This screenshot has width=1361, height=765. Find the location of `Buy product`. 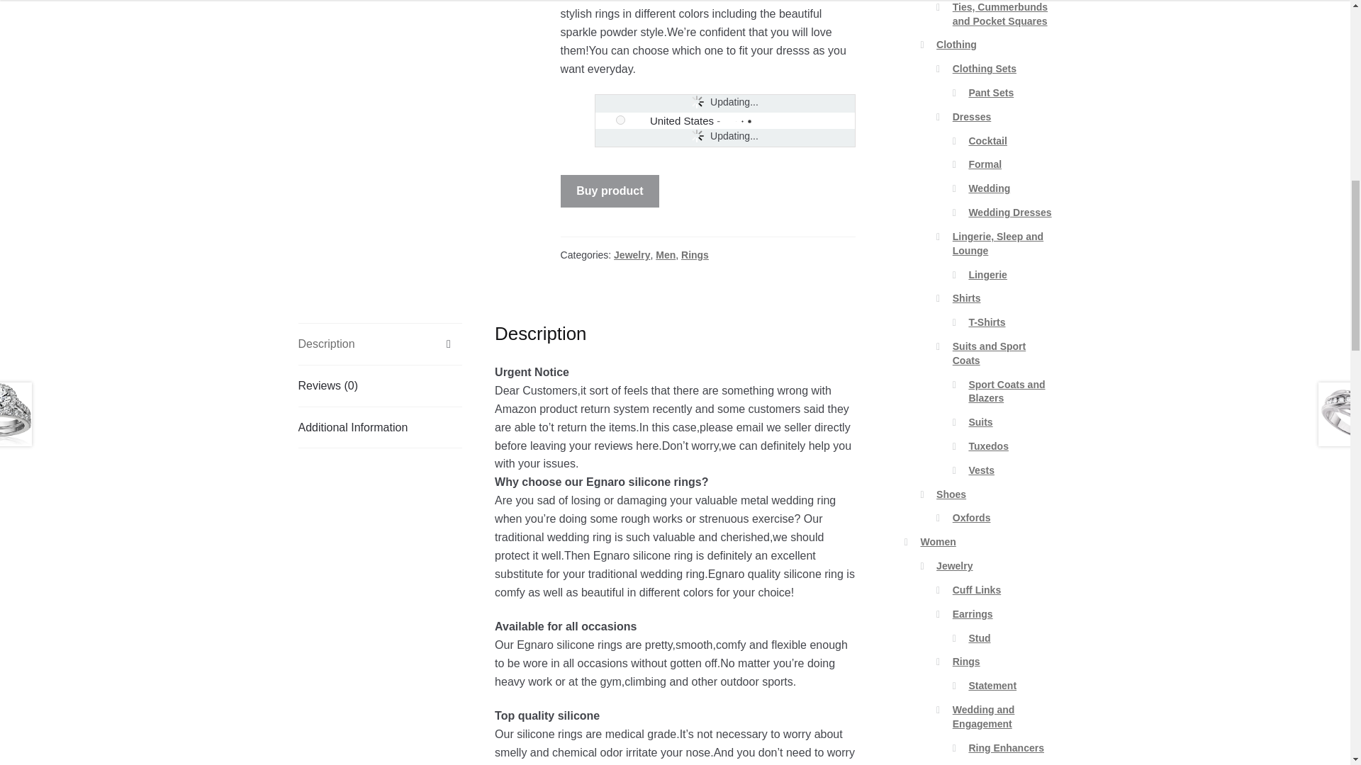

Buy product is located at coordinates (610, 191).